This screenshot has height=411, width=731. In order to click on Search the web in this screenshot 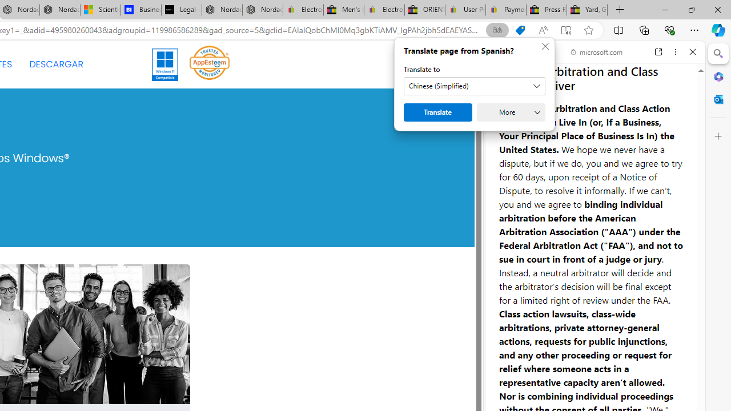, I will do `click(601, 79)`.